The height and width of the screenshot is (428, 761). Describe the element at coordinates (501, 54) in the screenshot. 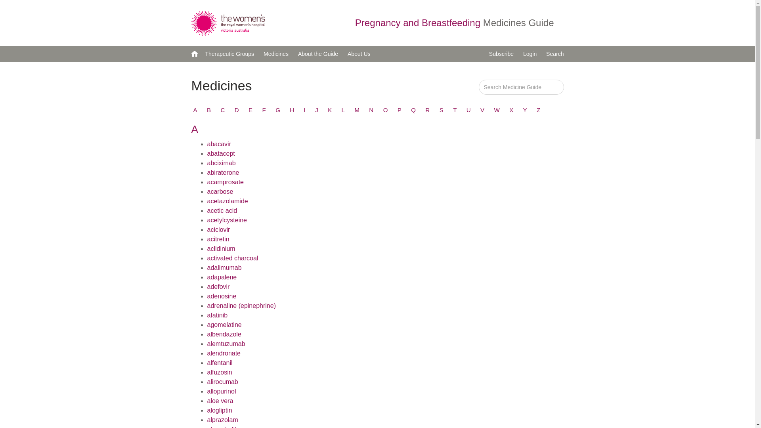

I see `Subscribe` at that location.